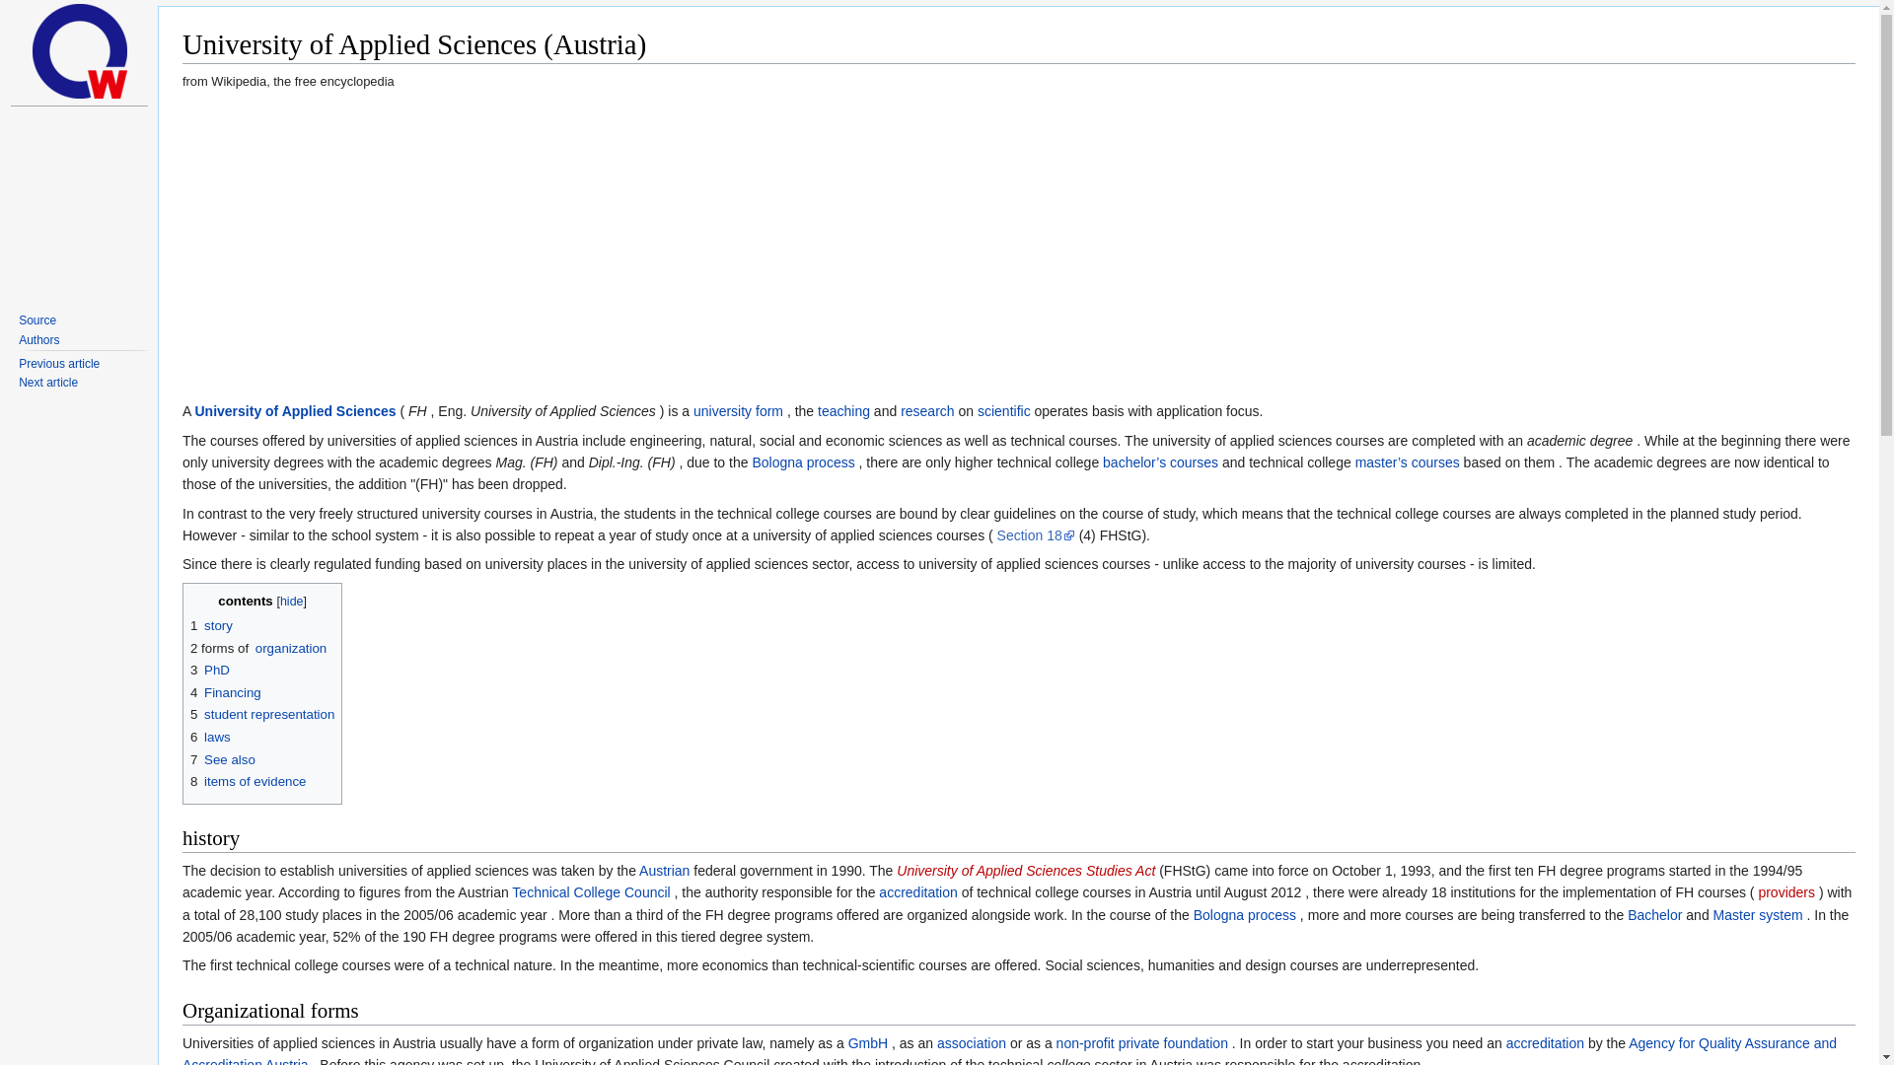 This screenshot has width=1894, height=1065. Describe the element at coordinates (803, 462) in the screenshot. I see `Bologna process` at that location.